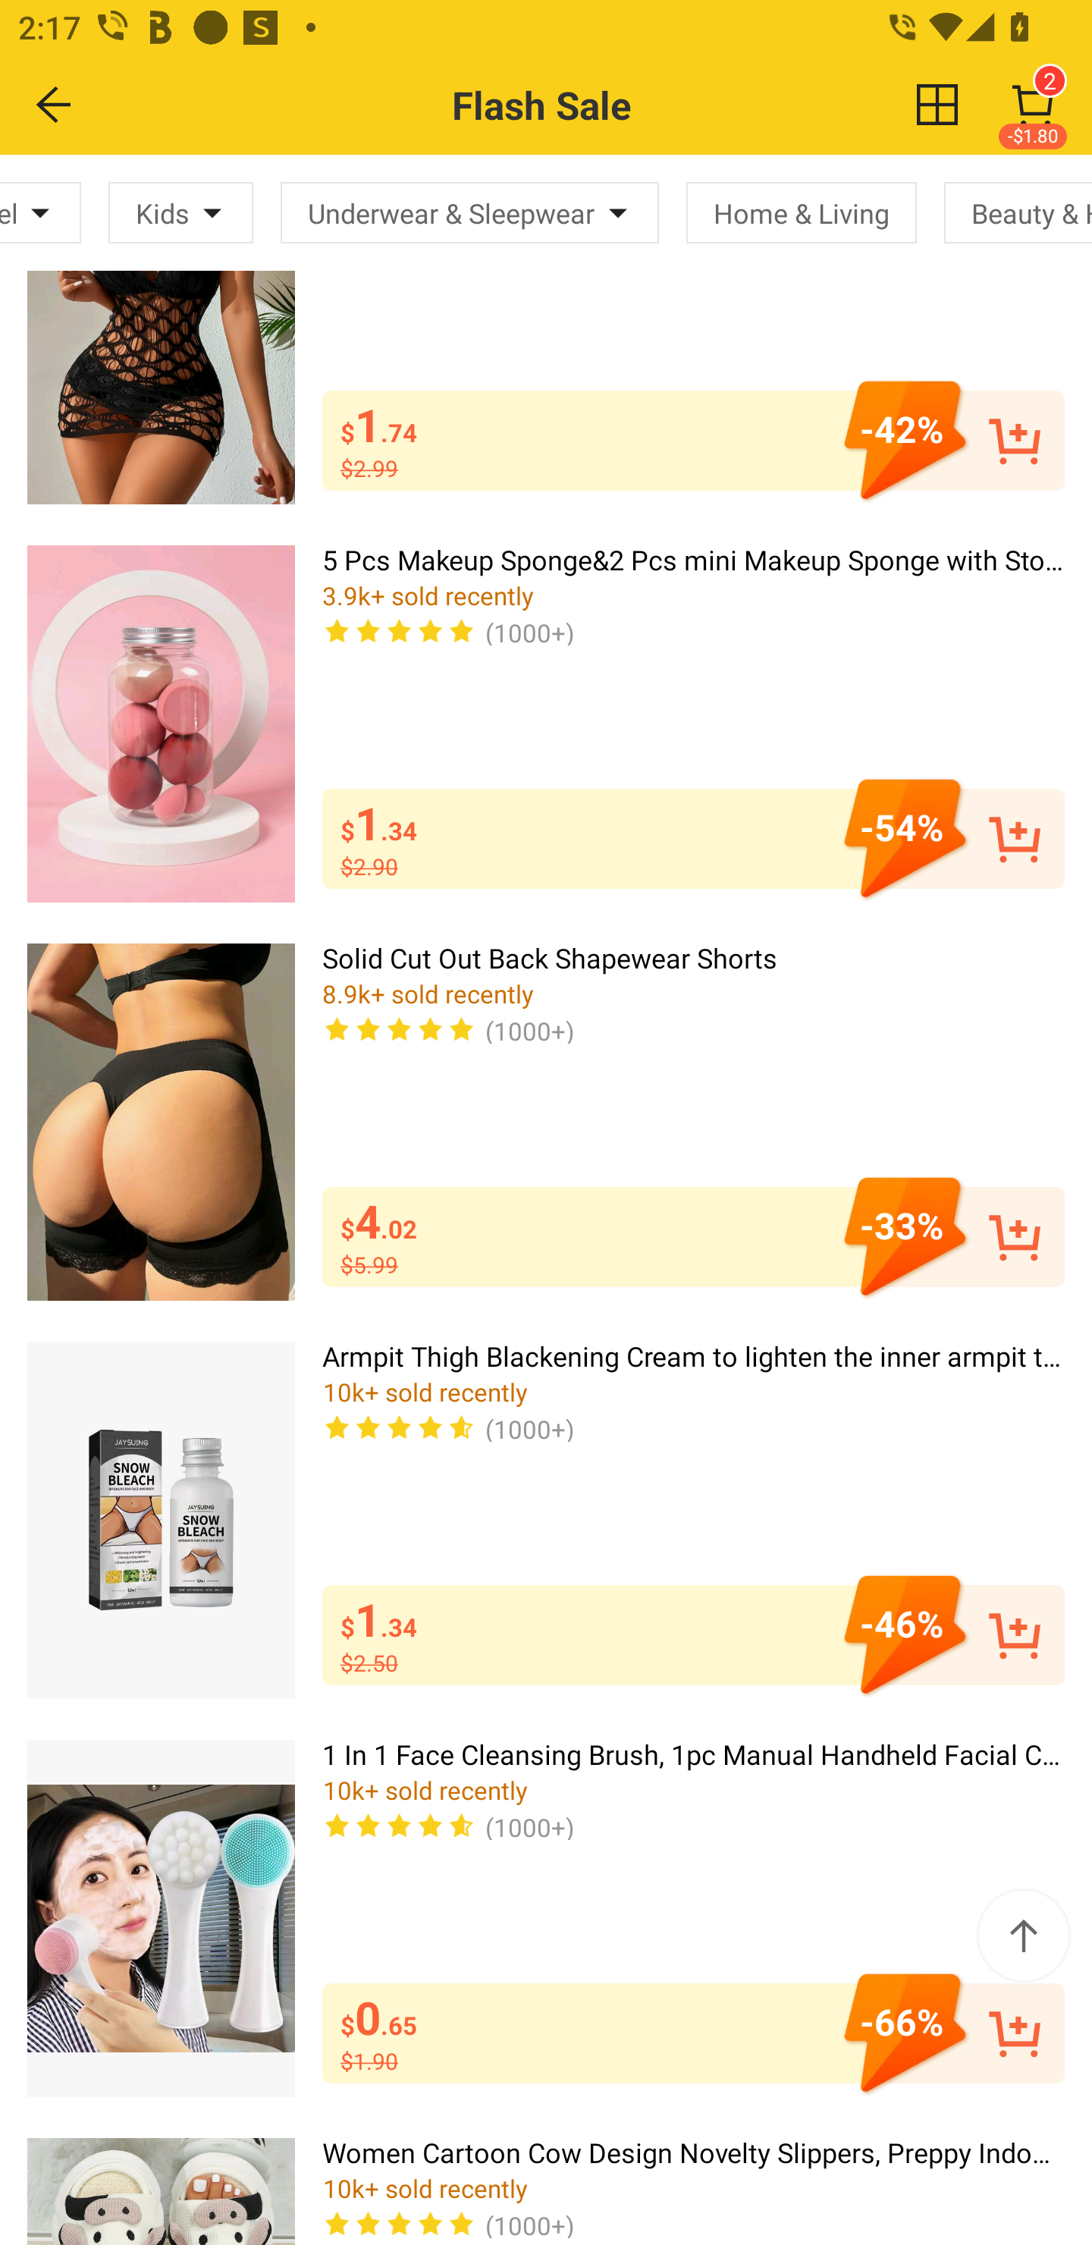  Describe the element at coordinates (55, 104) in the screenshot. I see `BACK` at that location.